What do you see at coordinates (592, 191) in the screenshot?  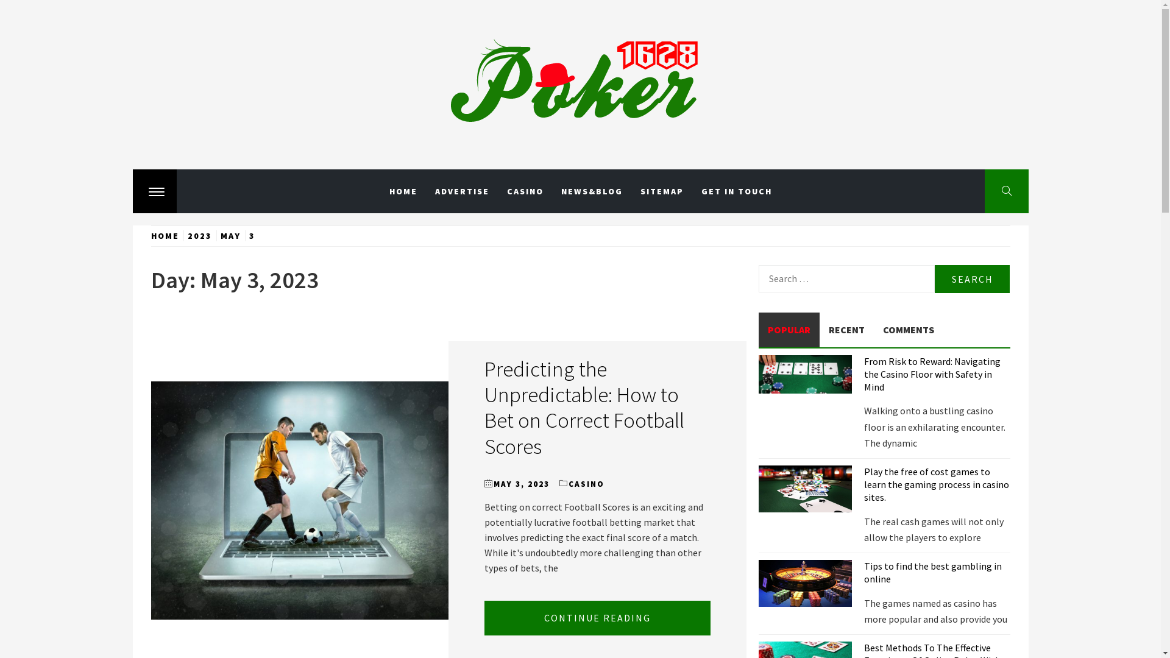 I see `NEWS&BLOG` at bounding box center [592, 191].